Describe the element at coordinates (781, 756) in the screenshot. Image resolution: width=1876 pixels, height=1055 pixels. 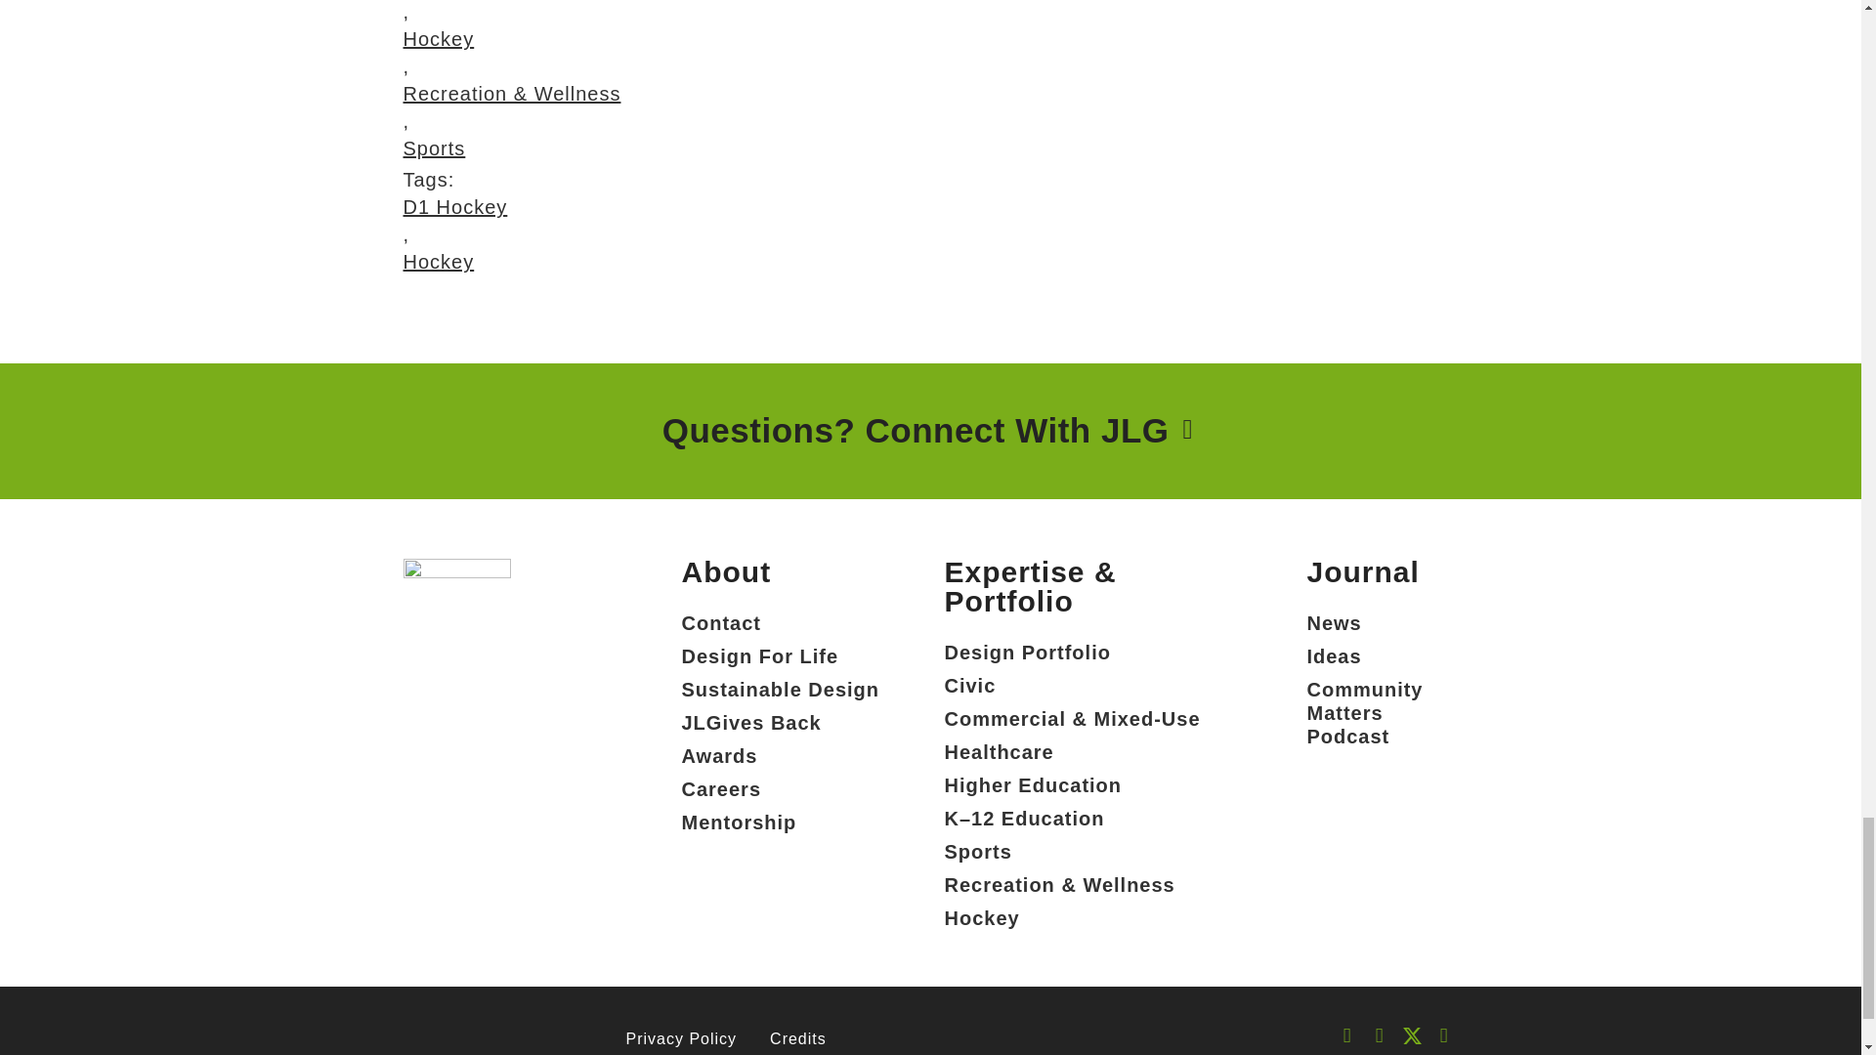
I see `Awards` at that location.